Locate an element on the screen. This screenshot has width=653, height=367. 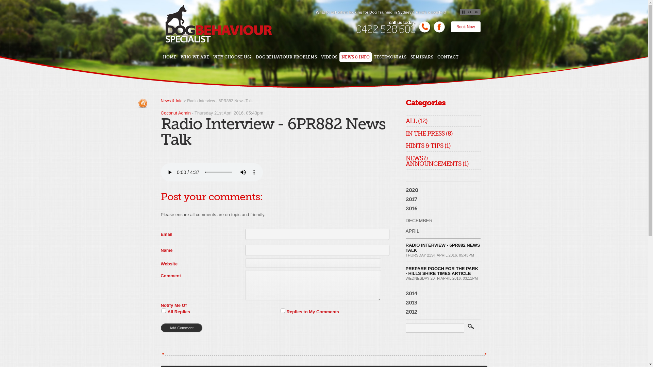
Twitter For Websites: Tweet Button is located at coordinates (143, 120).